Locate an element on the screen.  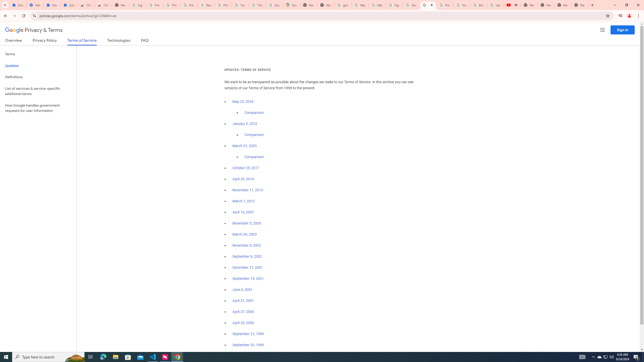
Close is located at coordinates (432, 5).